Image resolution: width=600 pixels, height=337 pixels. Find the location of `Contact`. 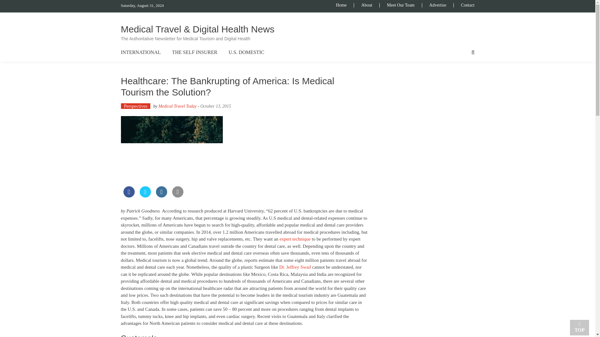

Contact is located at coordinates (464, 5).